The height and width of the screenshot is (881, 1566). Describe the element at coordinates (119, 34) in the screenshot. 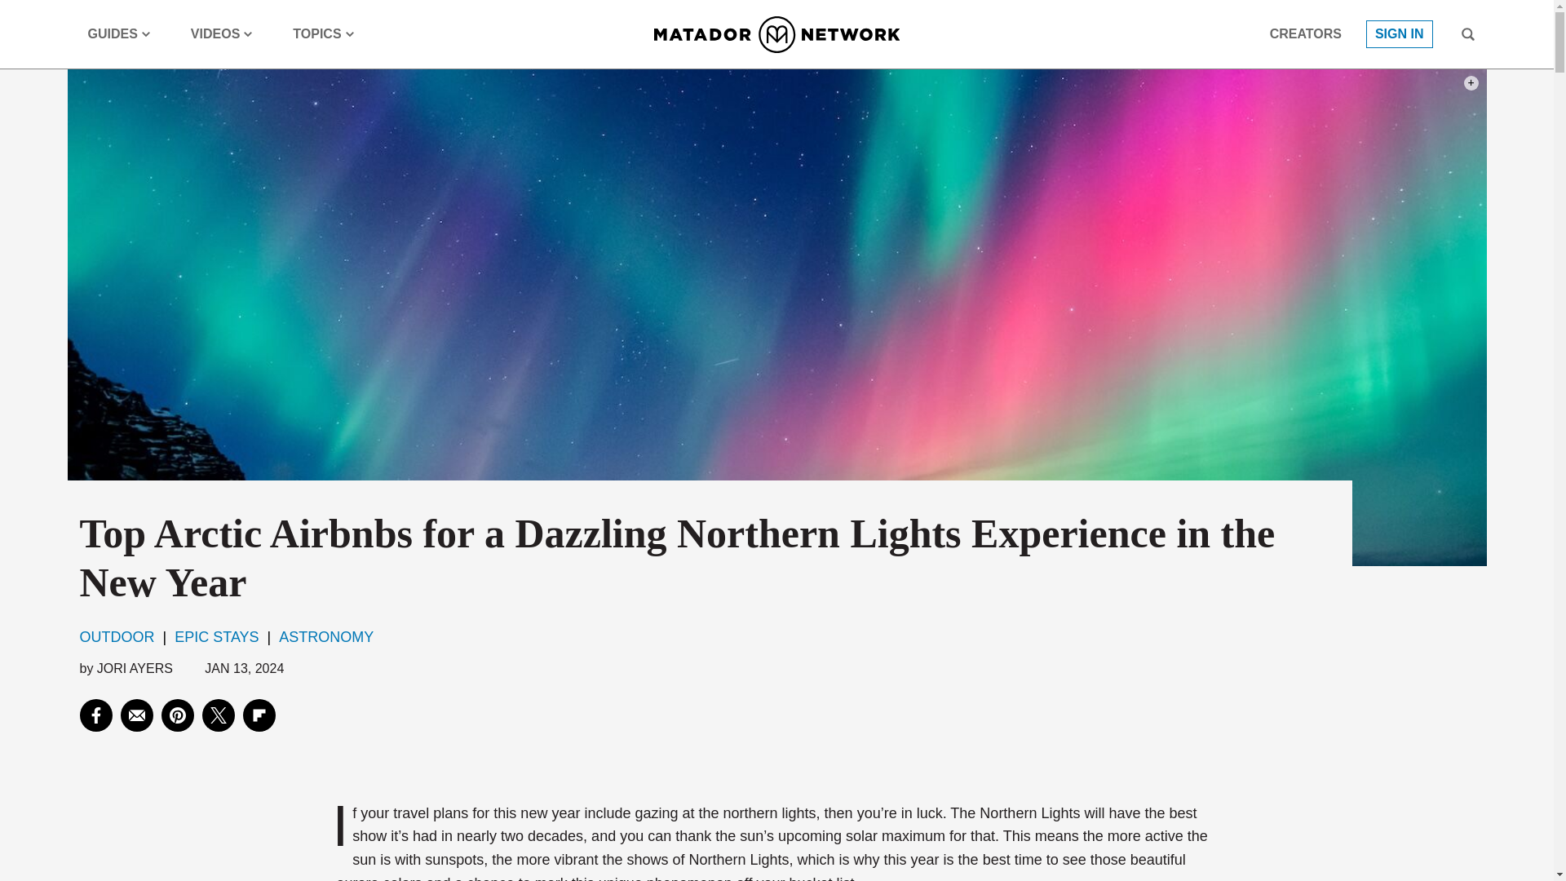

I see `GUIDES` at that location.